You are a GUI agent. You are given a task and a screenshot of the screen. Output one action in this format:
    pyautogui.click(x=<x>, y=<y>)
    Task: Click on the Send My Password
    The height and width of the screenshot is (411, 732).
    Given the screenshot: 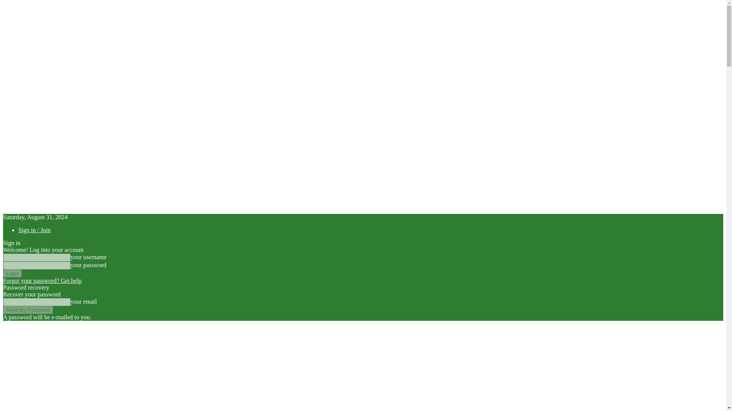 What is the action you would take?
    pyautogui.click(x=27, y=310)
    